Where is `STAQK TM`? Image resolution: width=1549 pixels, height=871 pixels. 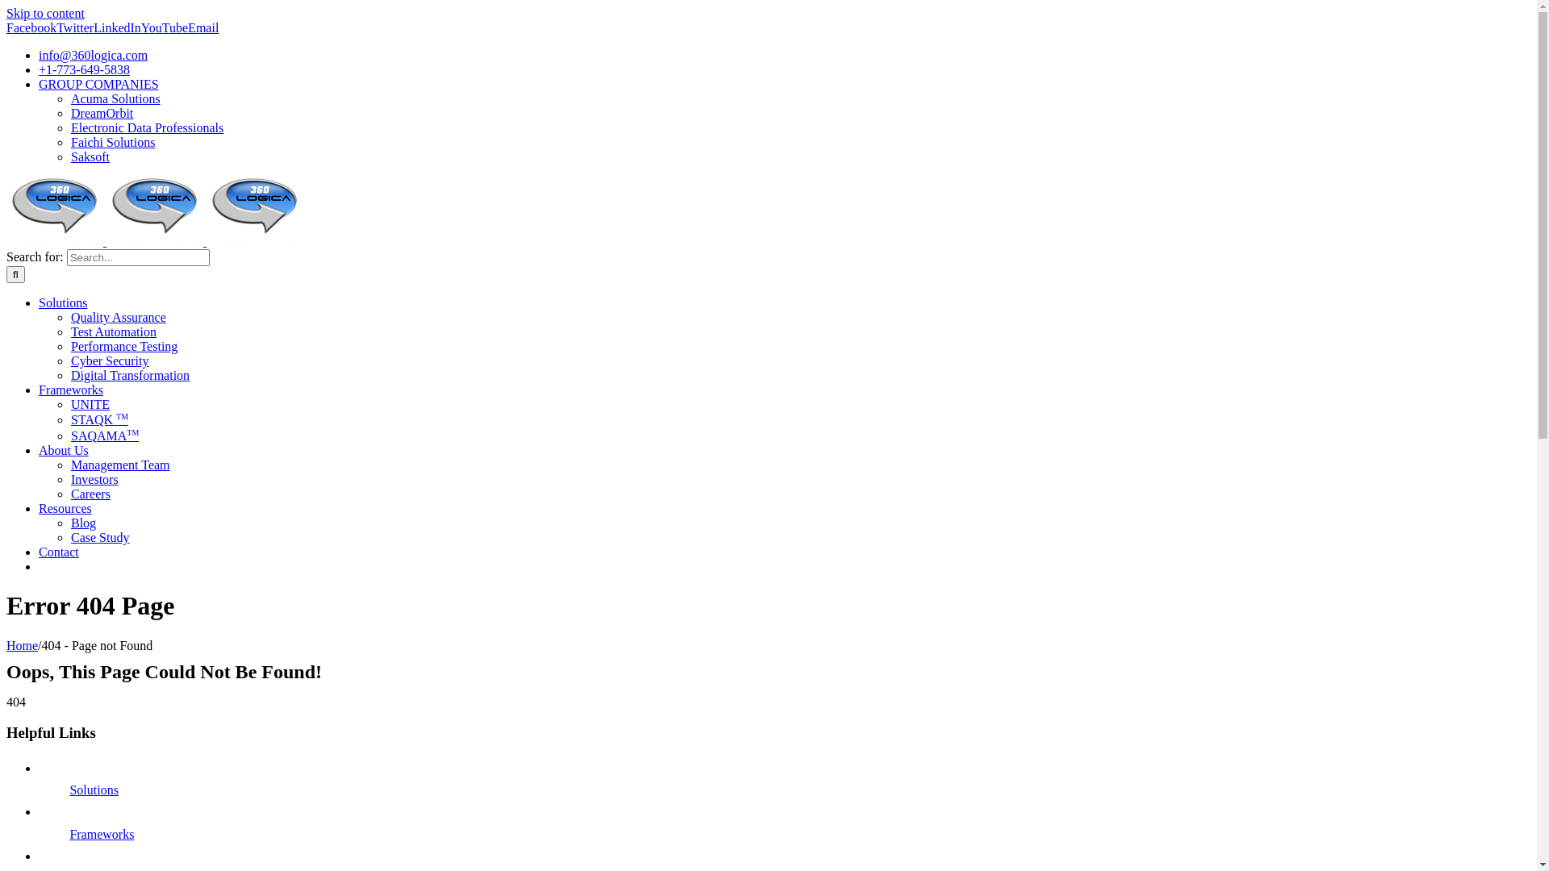
STAQK TM is located at coordinates (100, 419).